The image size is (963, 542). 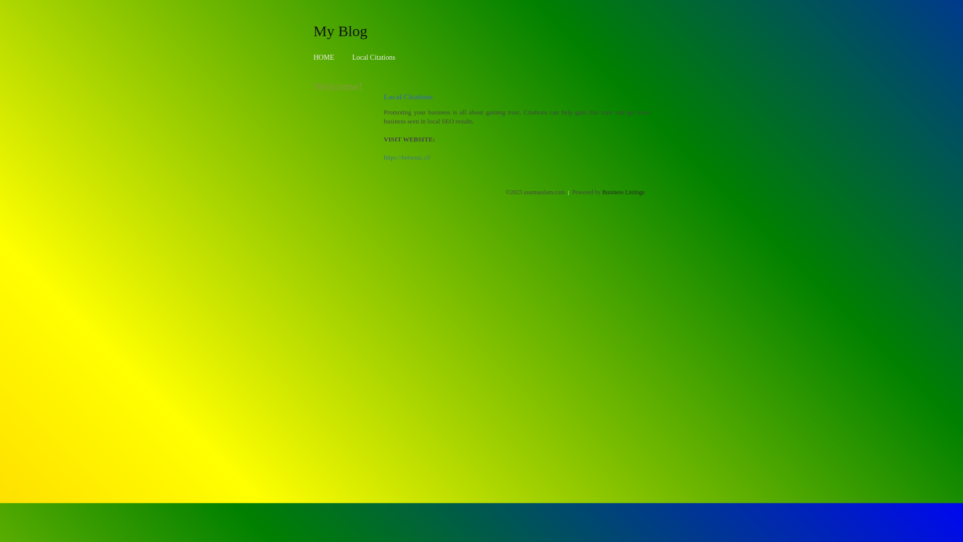 I want to click on https://betwuic.cf/, so click(x=407, y=158).